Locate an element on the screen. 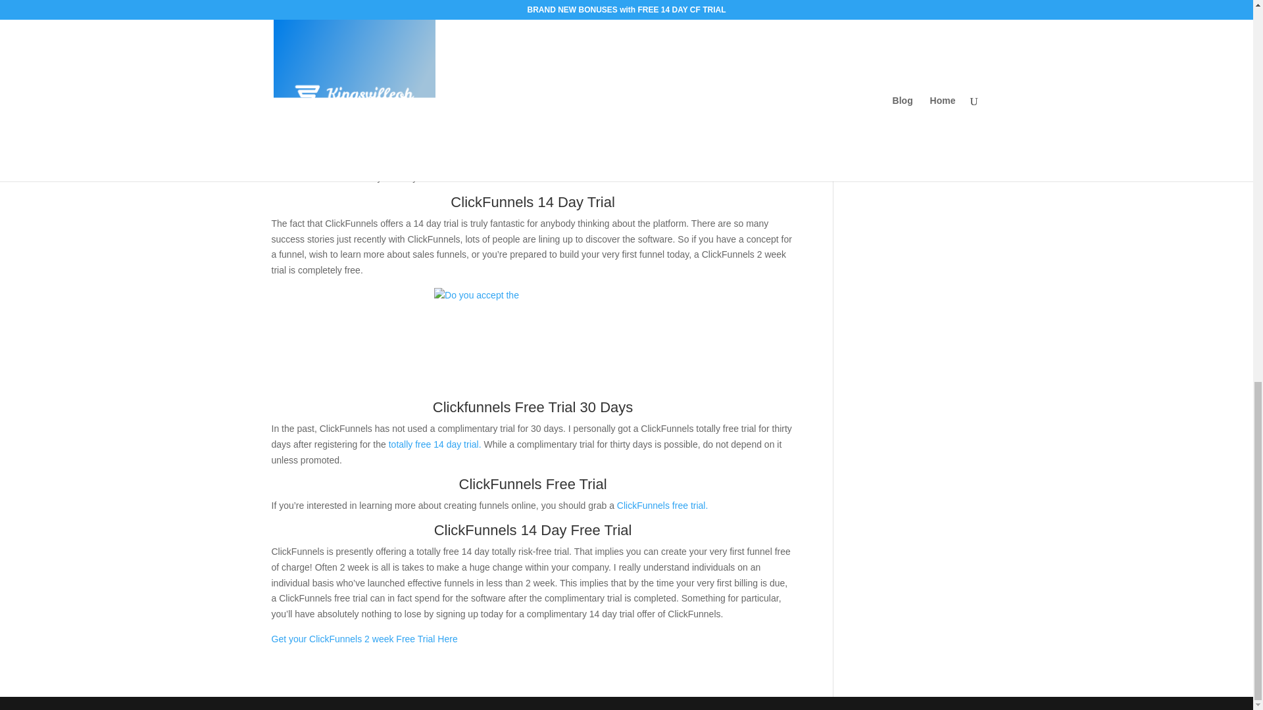  Get your ClickFunnels 2 week Free Trial Here is located at coordinates (364, 639).